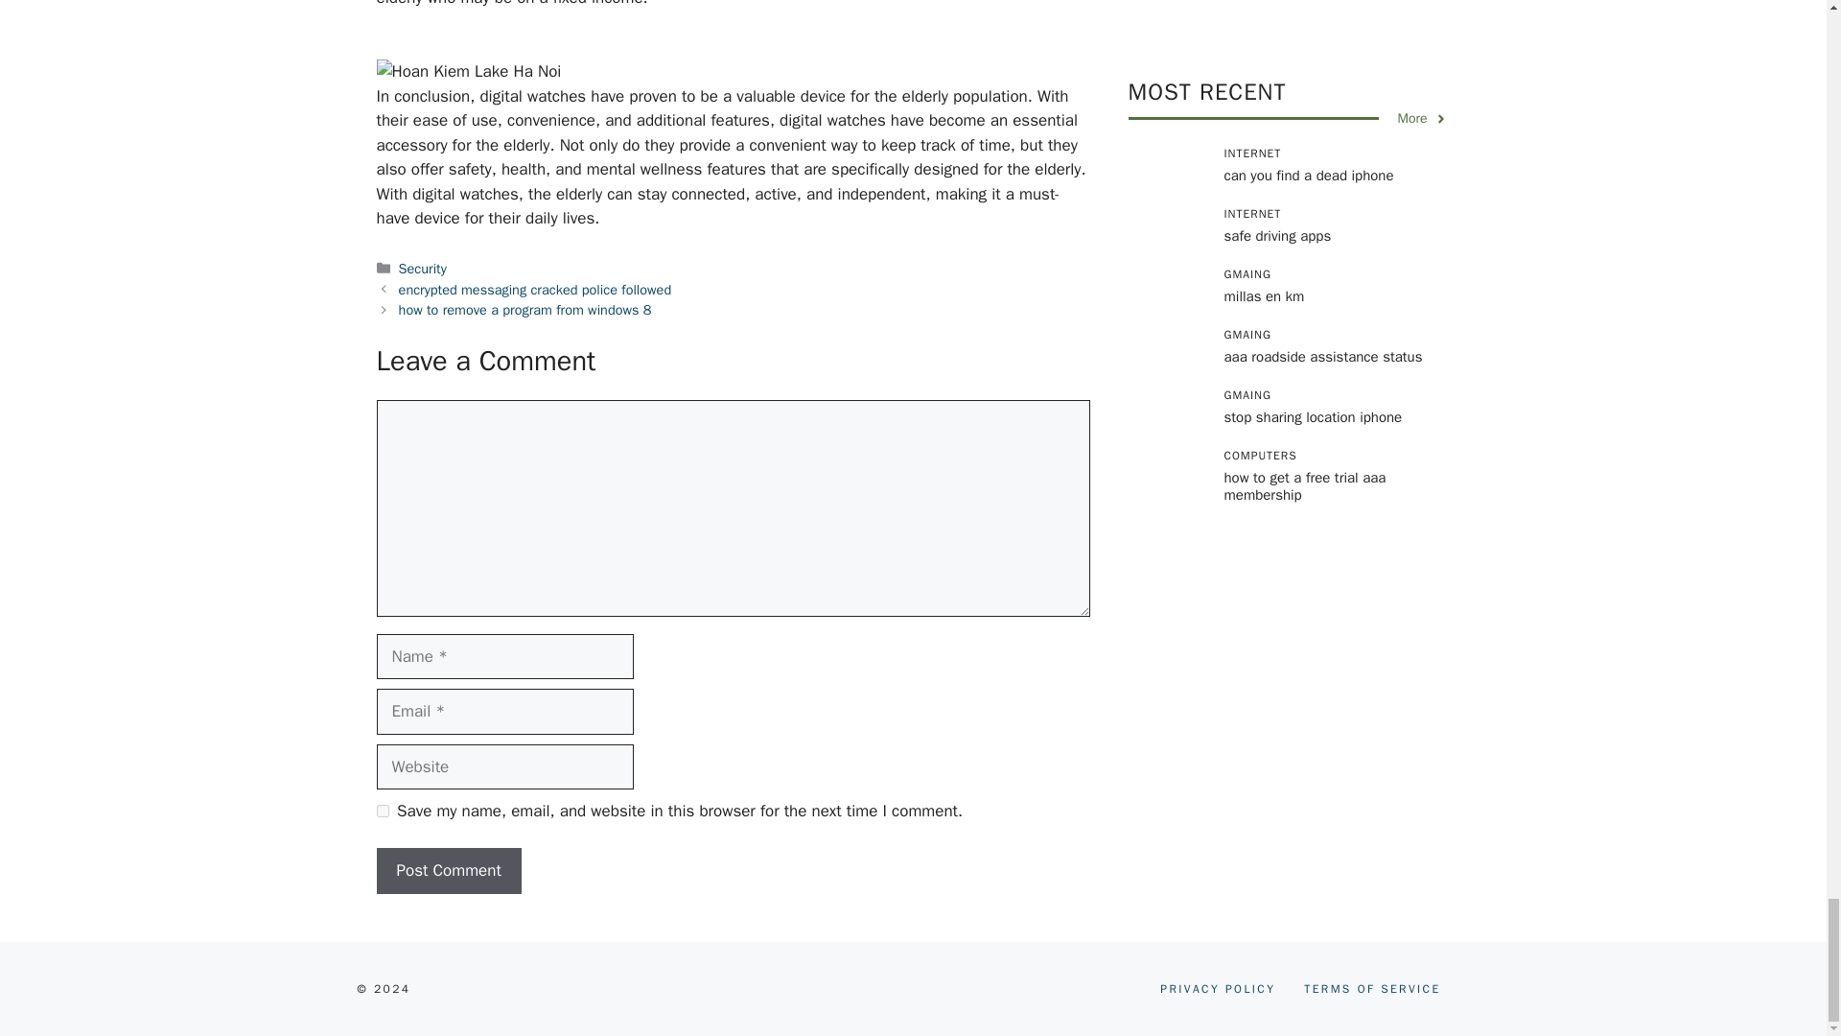 The height and width of the screenshot is (1036, 1841). Describe the element at coordinates (423, 269) in the screenshot. I see `Security` at that location.